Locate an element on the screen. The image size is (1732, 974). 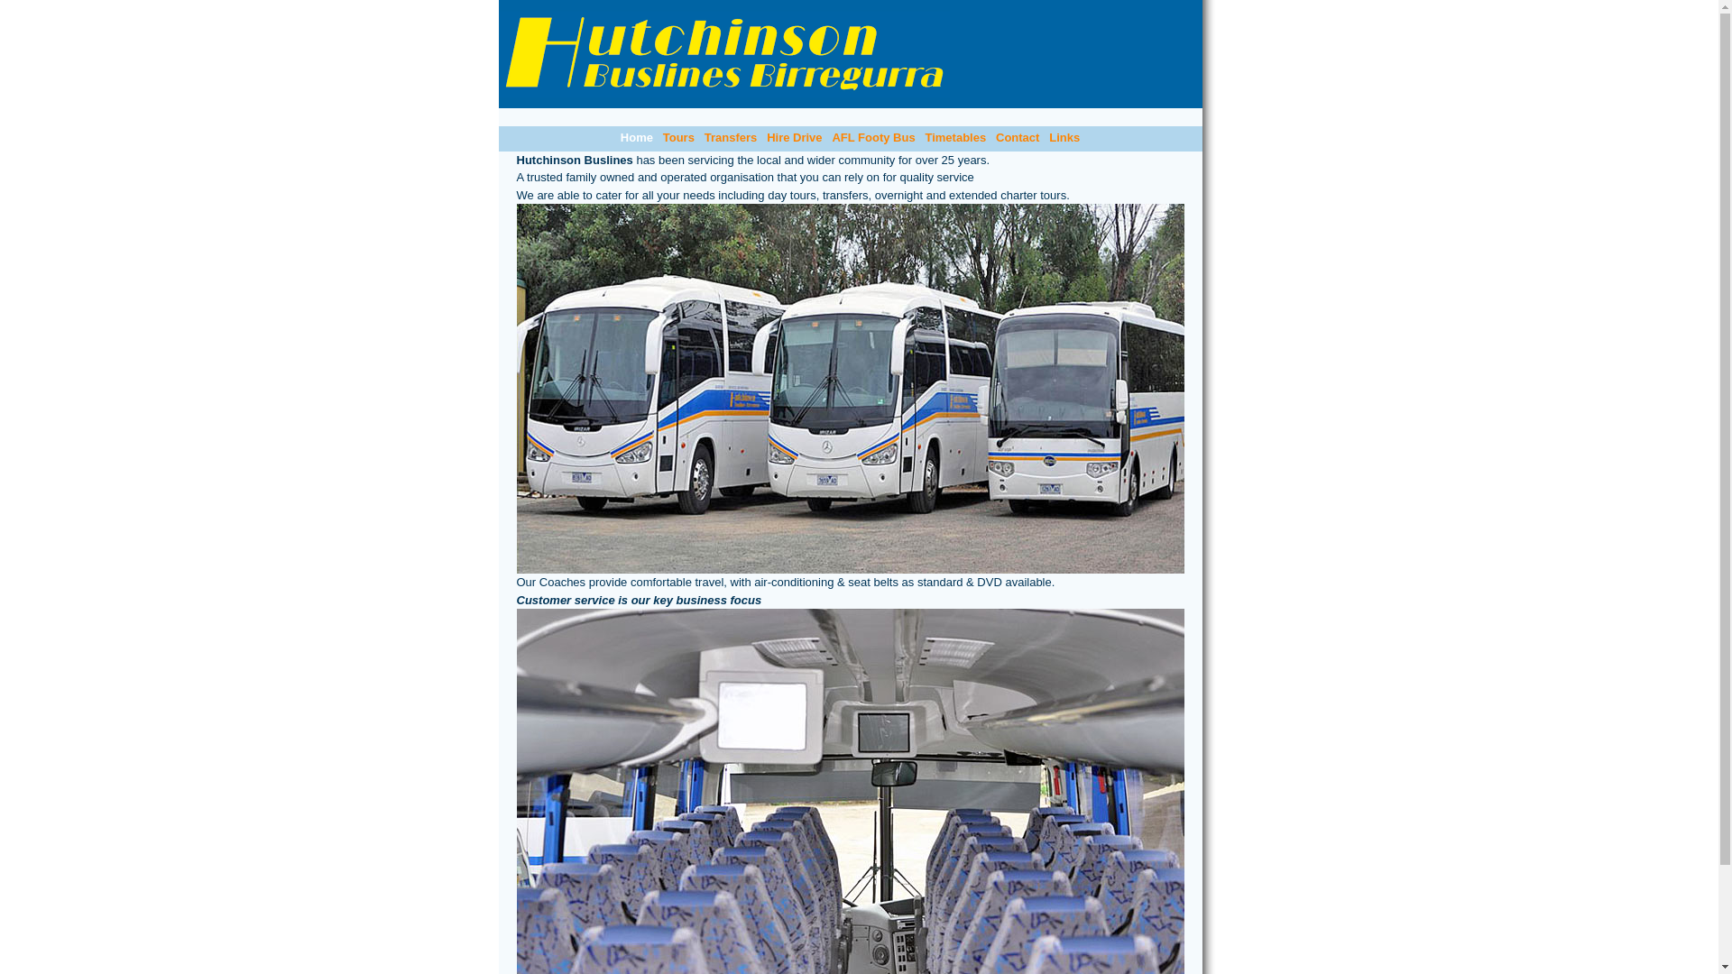
Hire Drive is located at coordinates (794, 137).